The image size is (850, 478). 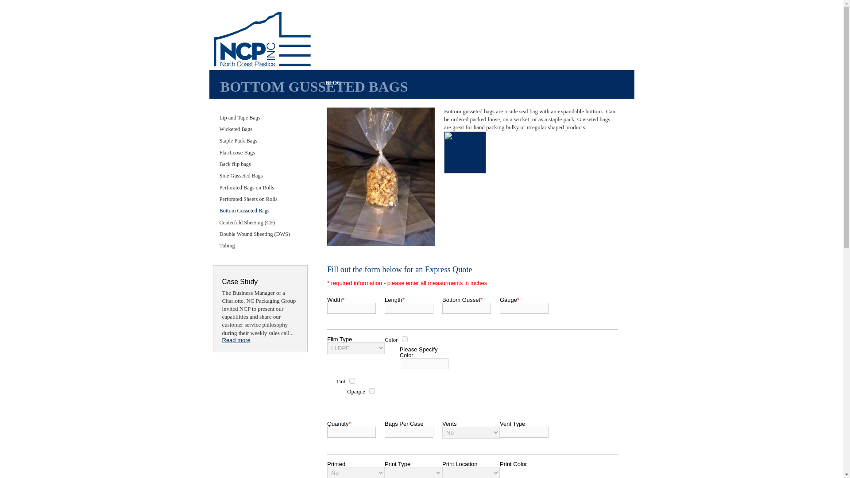 What do you see at coordinates (260, 199) in the screenshot?
I see `Perforated Sheets on Rolls` at bounding box center [260, 199].